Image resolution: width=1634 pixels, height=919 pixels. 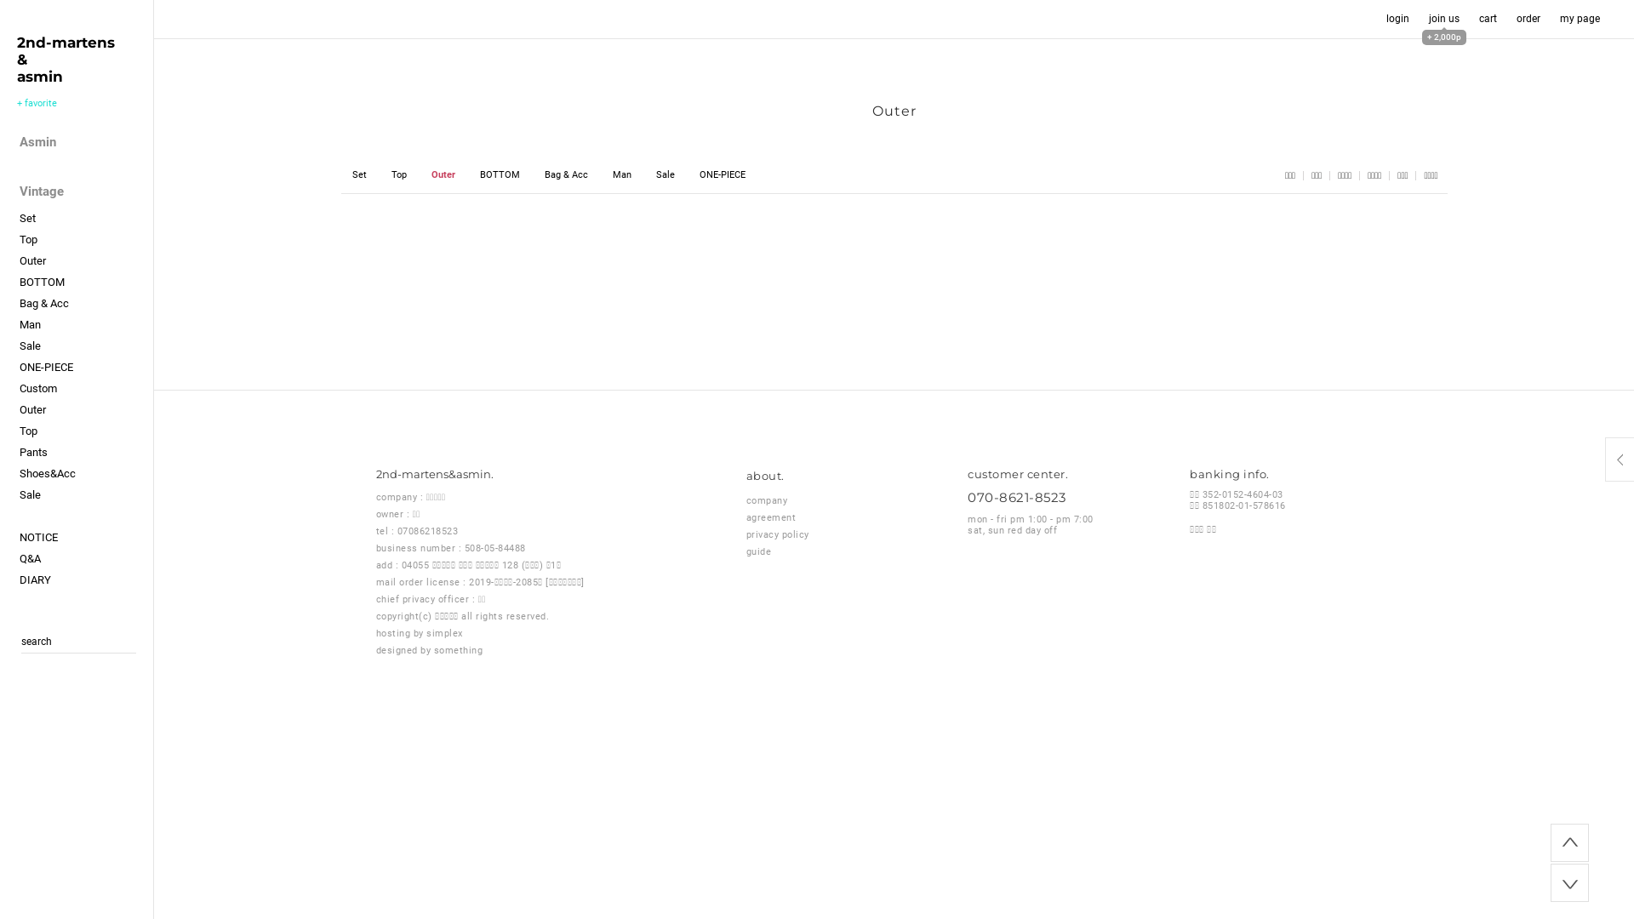 I want to click on company, so click(x=768, y=500).